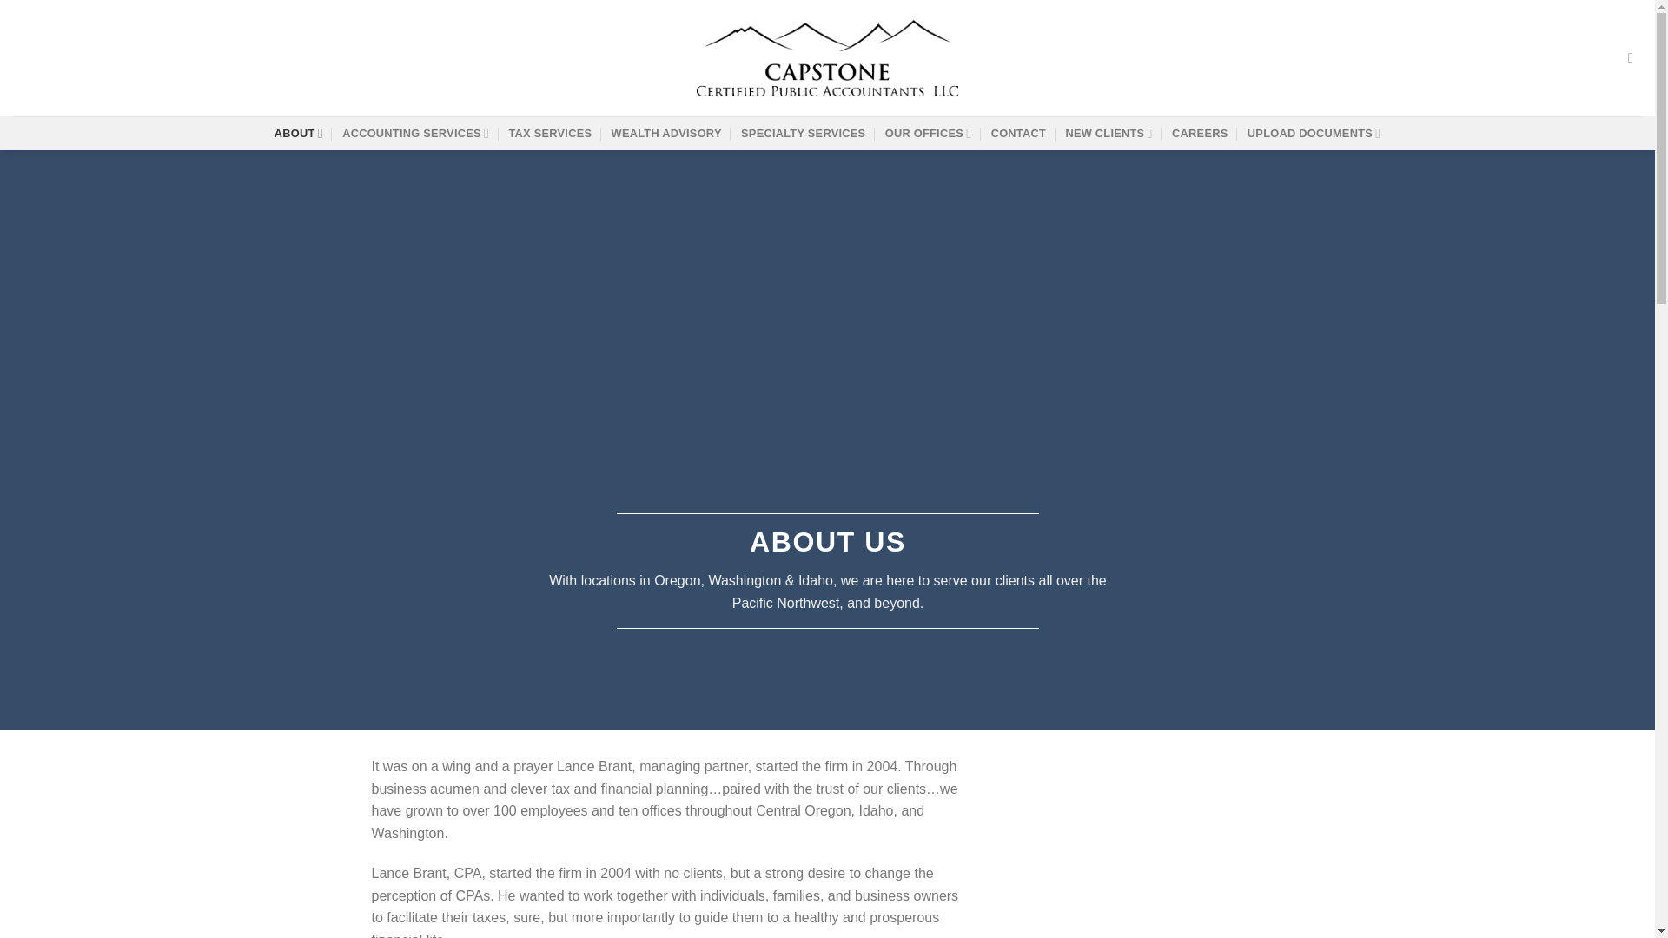 The image size is (1668, 938). I want to click on OUR OFFICES, so click(929, 132).